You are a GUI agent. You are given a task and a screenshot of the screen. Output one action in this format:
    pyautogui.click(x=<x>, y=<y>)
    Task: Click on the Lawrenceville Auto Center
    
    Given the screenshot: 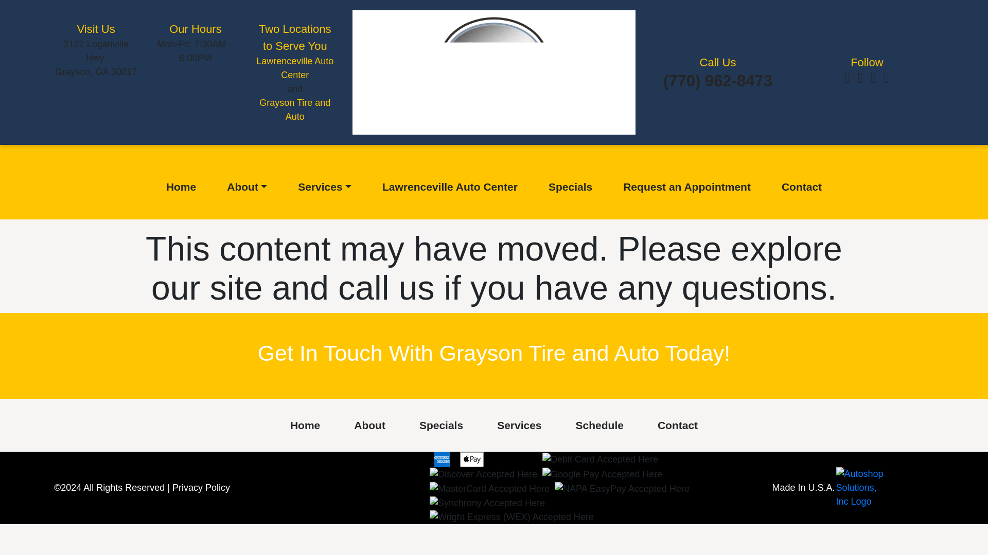 What is the action you would take?
    pyautogui.click(x=294, y=68)
    